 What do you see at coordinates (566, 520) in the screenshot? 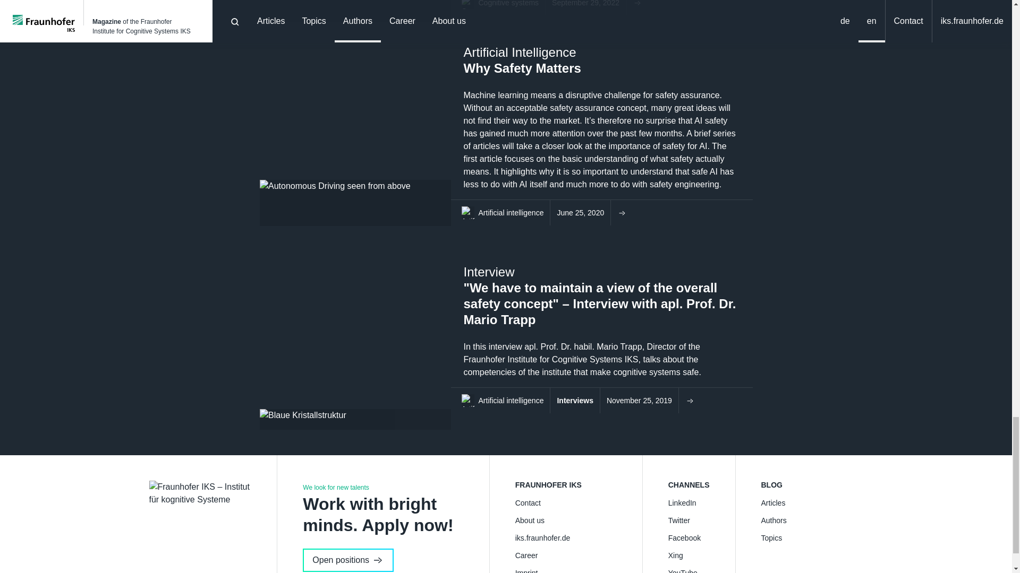
I see `About us` at bounding box center [566, 520].